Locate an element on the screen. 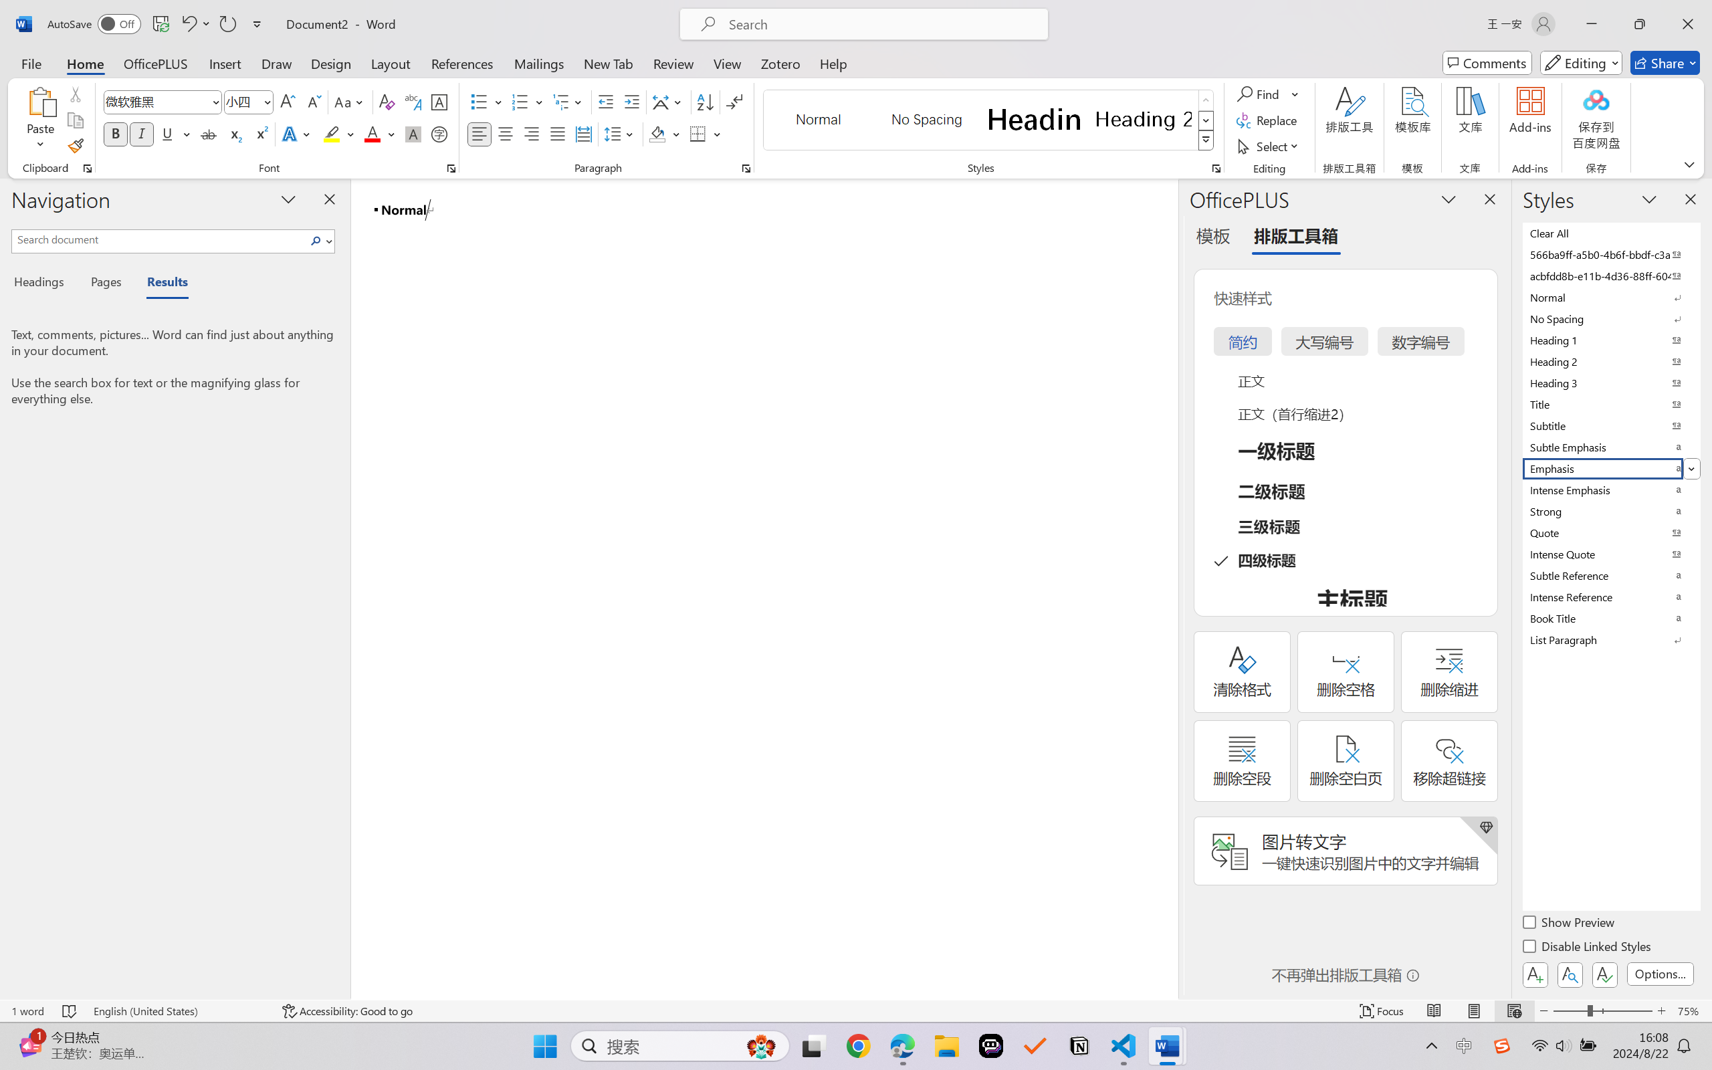 This screenshot has height=1070, width=1712. Intense Reference is located at coordinates (1610, 597).